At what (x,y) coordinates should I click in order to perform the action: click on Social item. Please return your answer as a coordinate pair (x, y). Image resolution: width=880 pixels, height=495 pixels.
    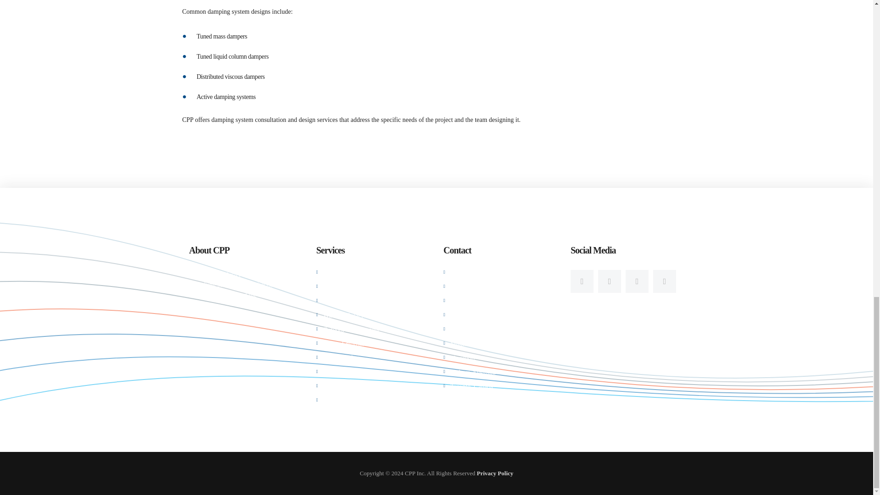
    Looking at the image, I should click on (582, 281).